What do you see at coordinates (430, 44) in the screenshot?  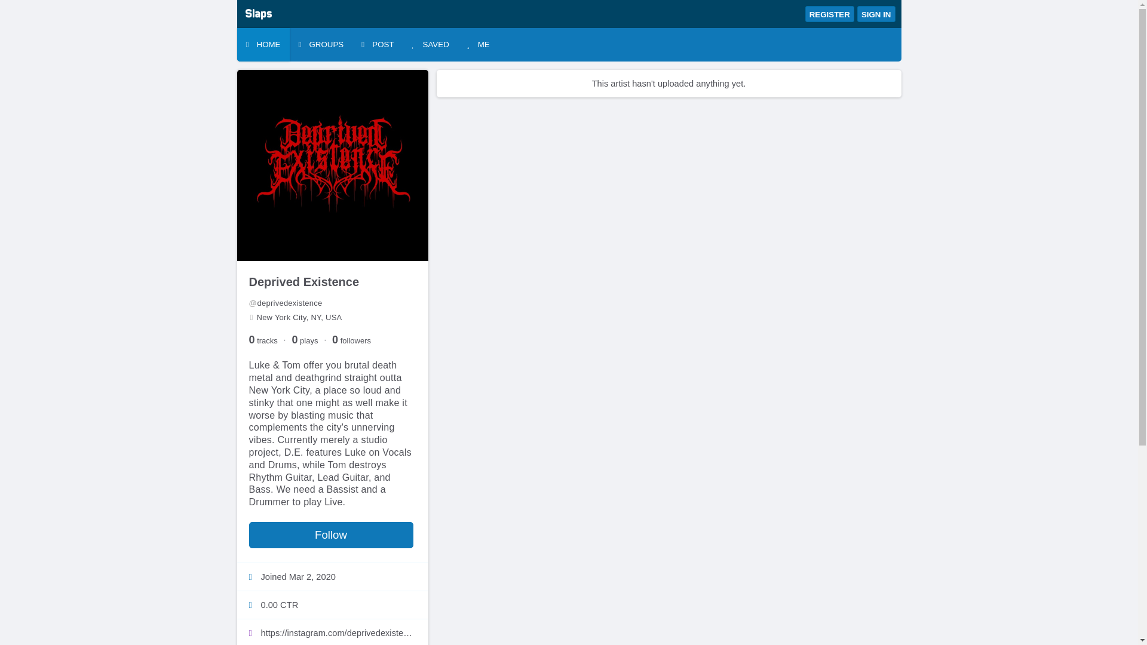 I see `SAVED` at bounding box center [430, 44].